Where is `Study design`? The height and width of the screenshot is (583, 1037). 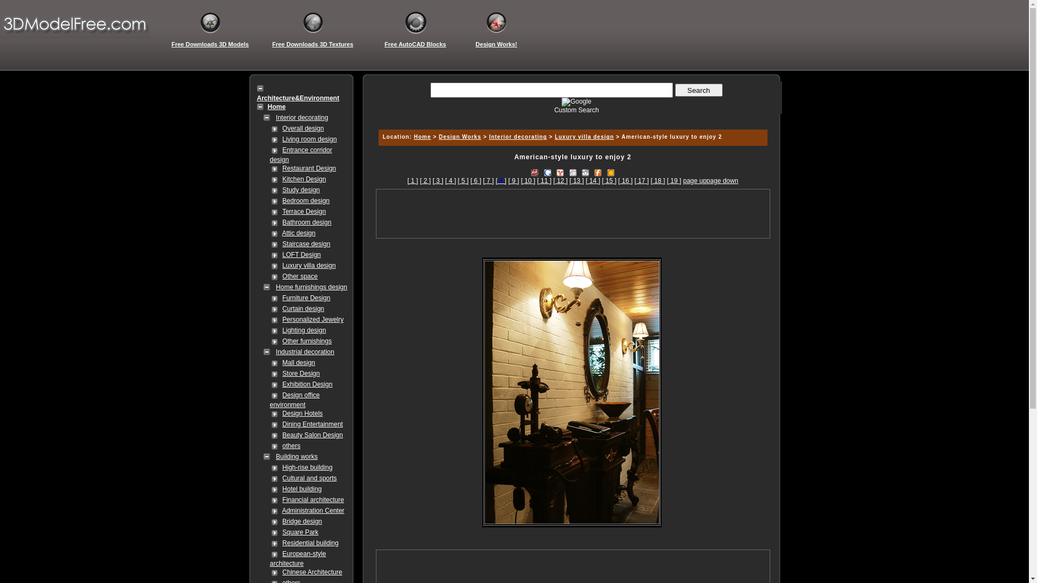 Study design is located at coordinates (301, 190).